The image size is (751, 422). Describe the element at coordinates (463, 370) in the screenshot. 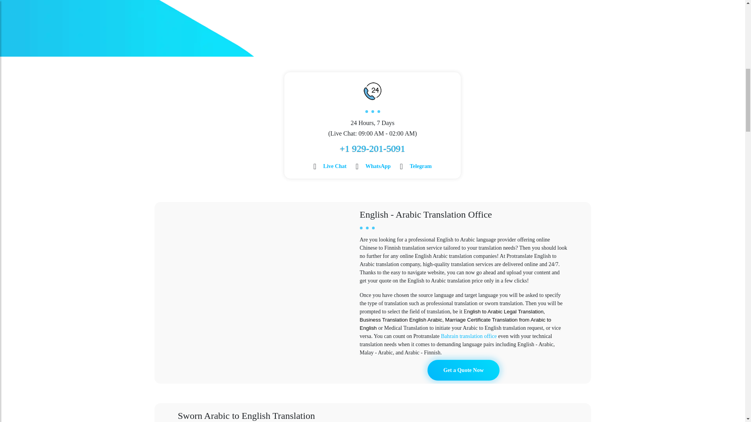

I see `Get a Quote Now` at that location.